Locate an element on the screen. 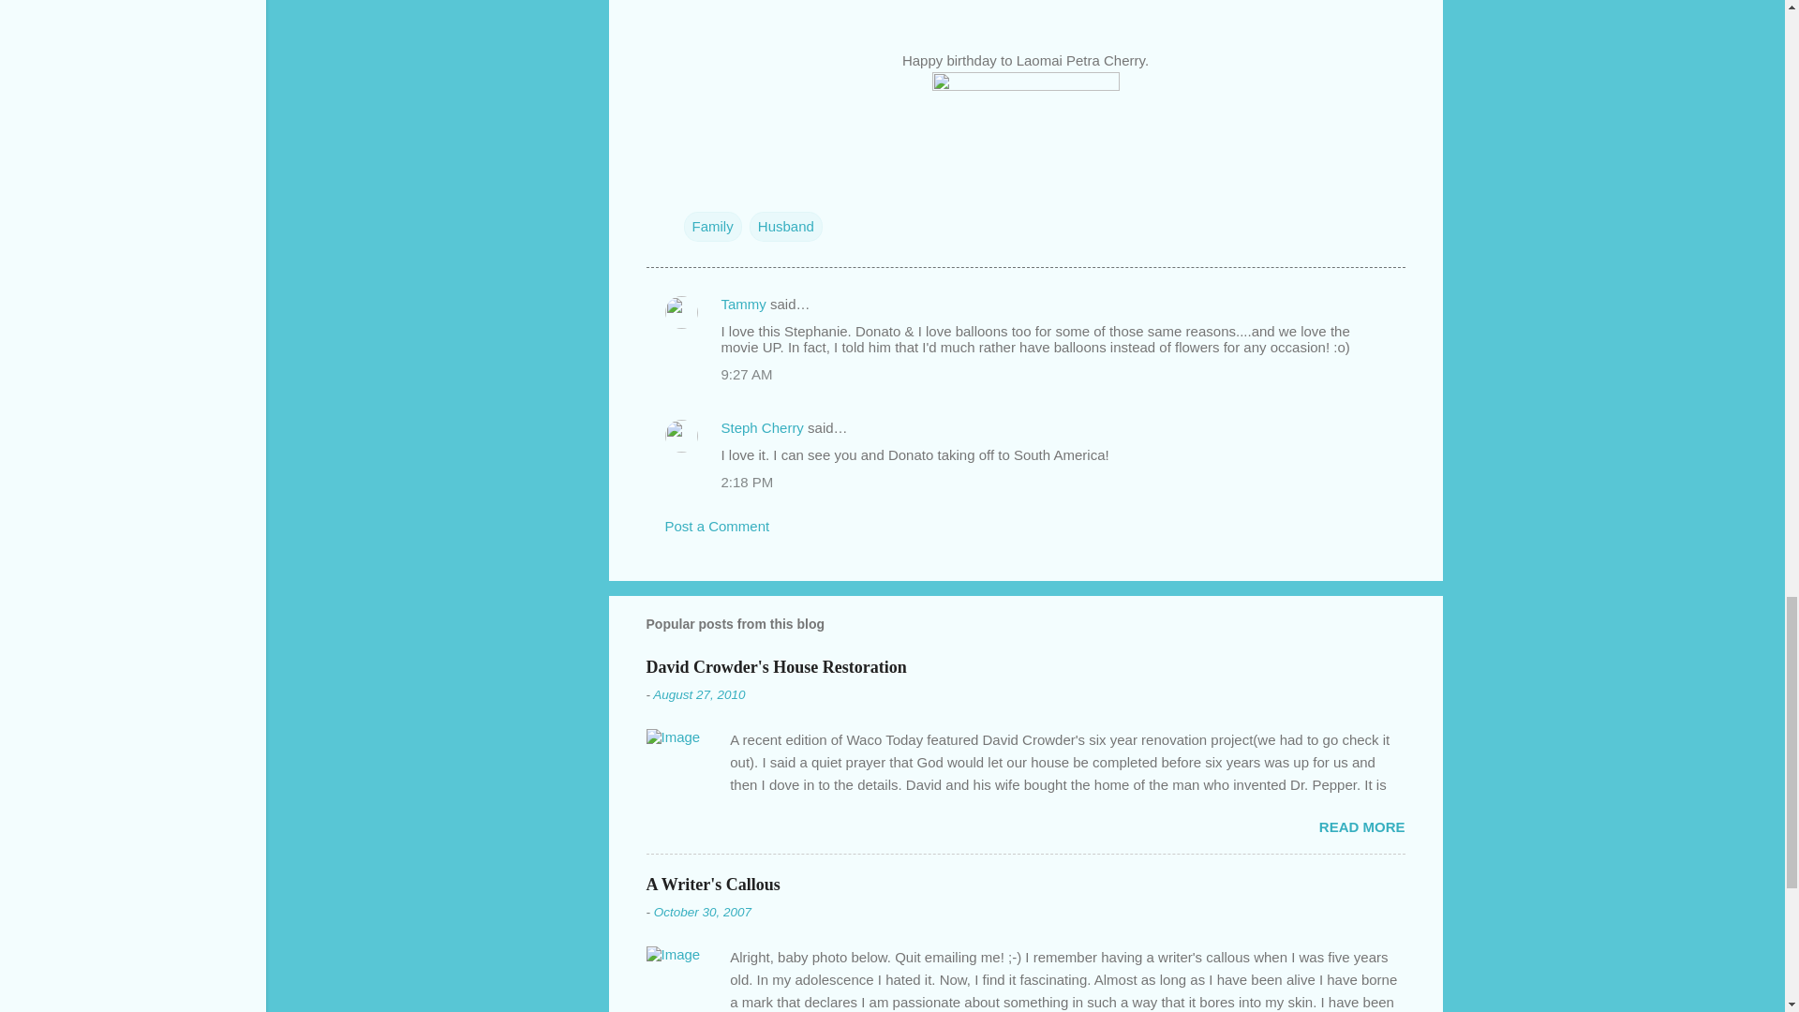 The width and height of the screenshot is (1799, 1012). October 30, 2007 is located at coordinates (703, 911).